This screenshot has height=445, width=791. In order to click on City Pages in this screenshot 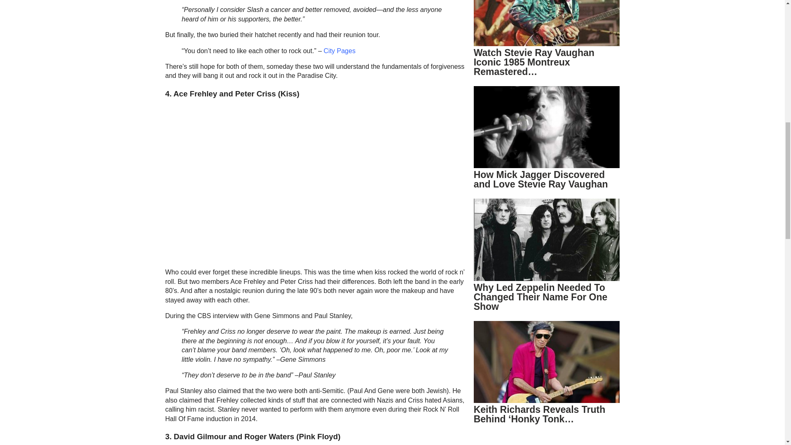, I will do `click(339, 50)`.